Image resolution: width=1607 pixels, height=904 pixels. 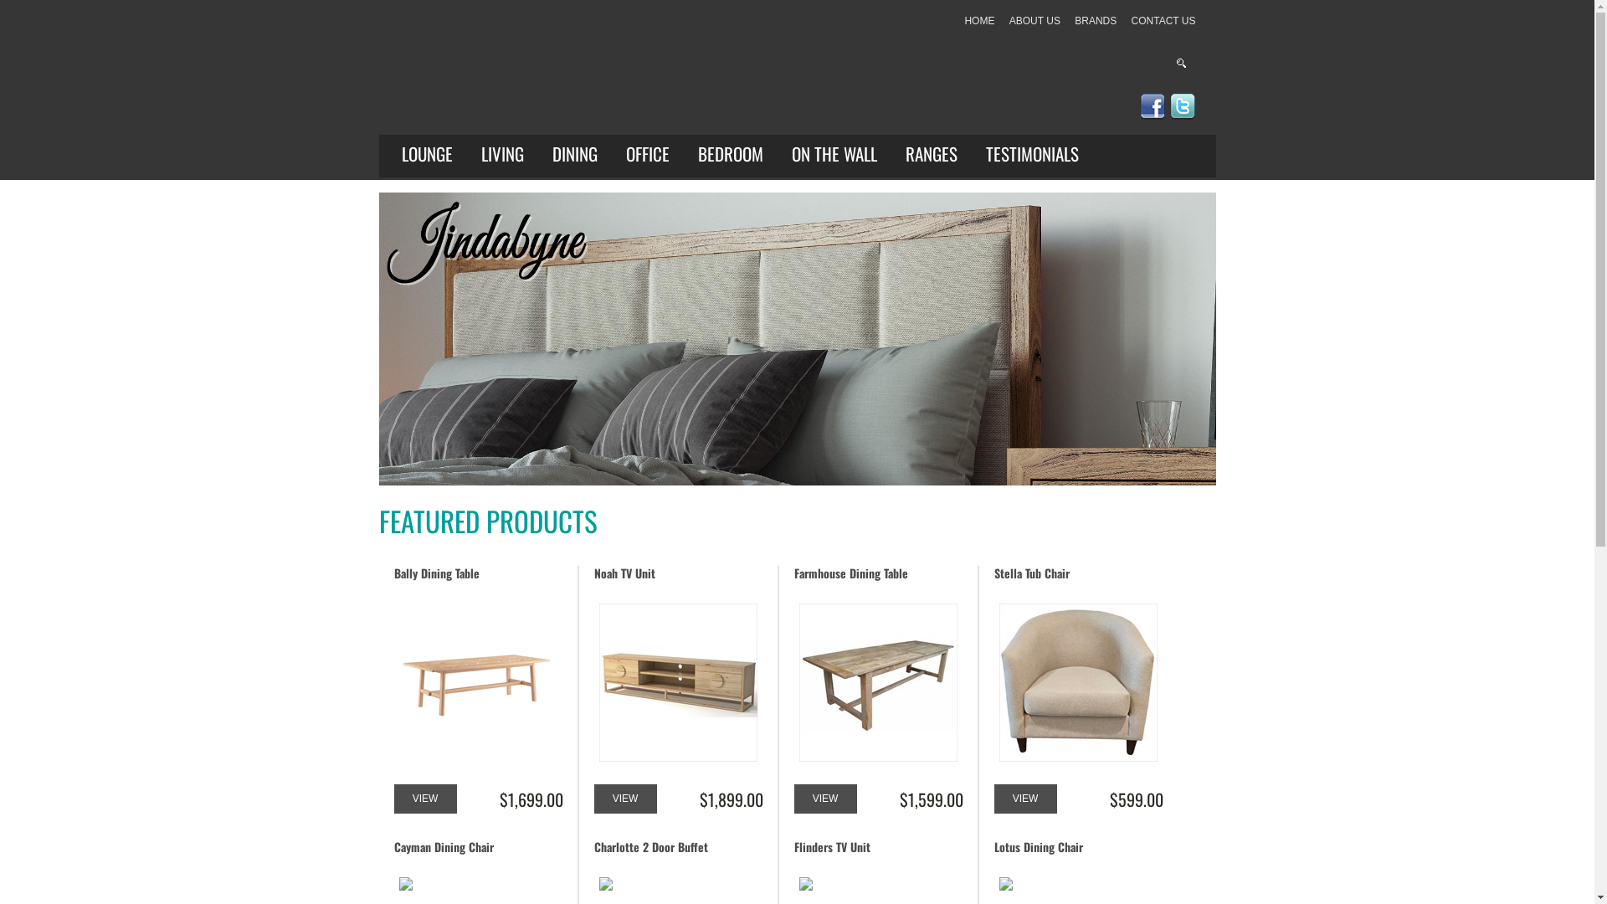 I want to click on LIVING, so click(x=502, y=154).